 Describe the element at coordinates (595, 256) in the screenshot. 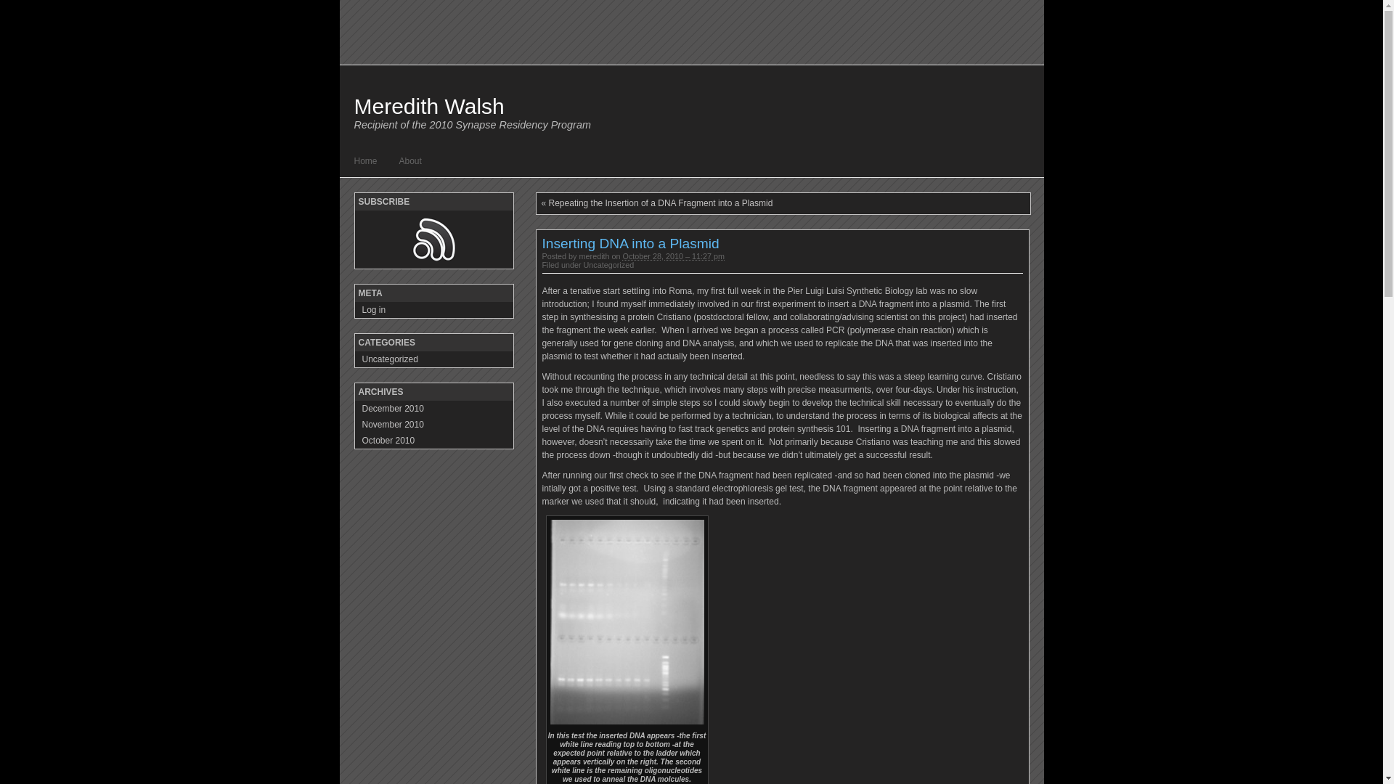

I see `meredith` at that location.